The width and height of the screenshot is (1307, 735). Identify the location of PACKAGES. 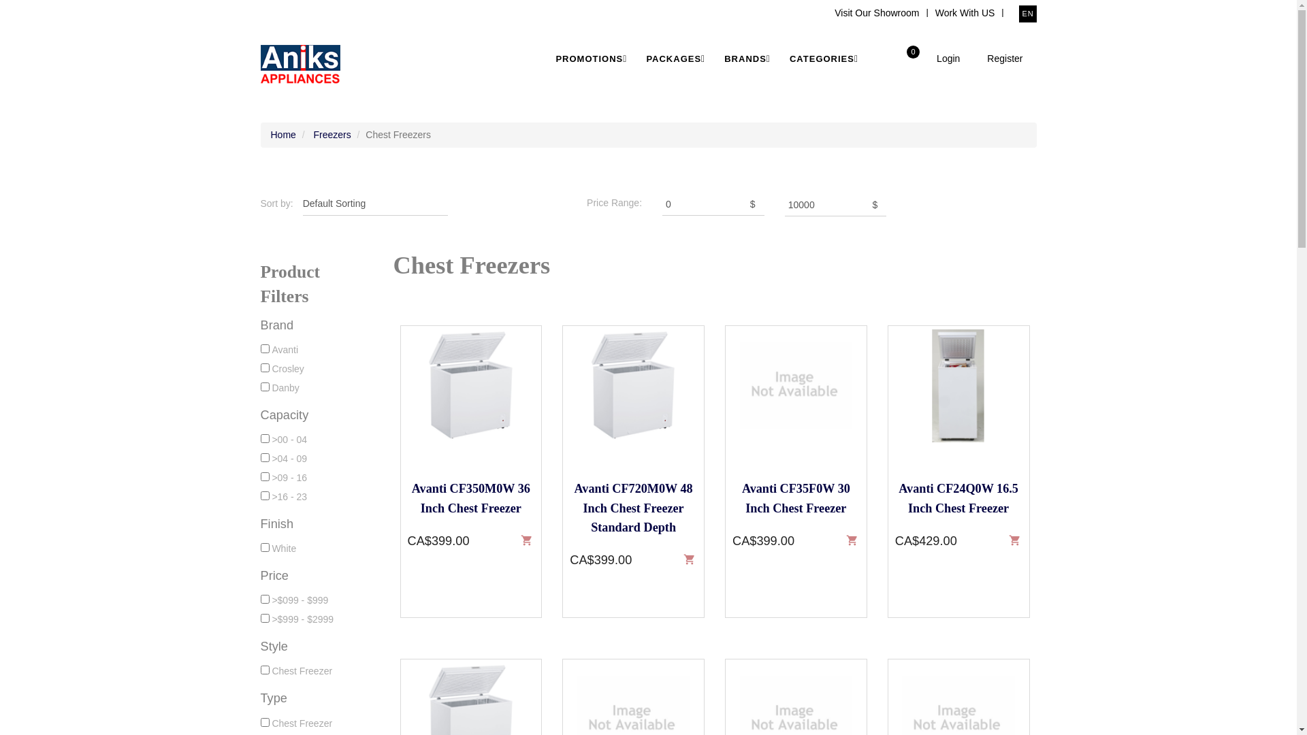
(677, 59).